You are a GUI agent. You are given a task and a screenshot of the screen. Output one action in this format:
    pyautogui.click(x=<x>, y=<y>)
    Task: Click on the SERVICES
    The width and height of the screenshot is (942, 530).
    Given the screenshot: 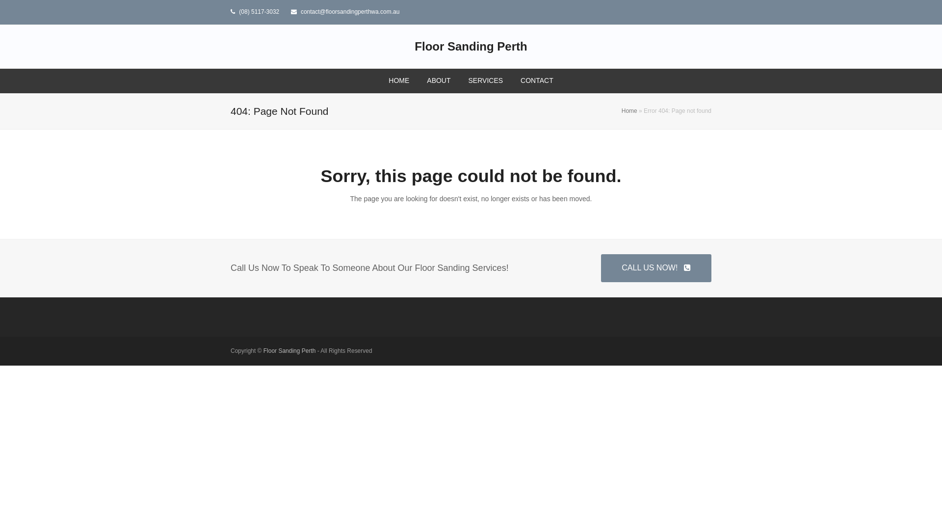 What is the action you would take?
    pyautogui.click(x=486, y=81)
    